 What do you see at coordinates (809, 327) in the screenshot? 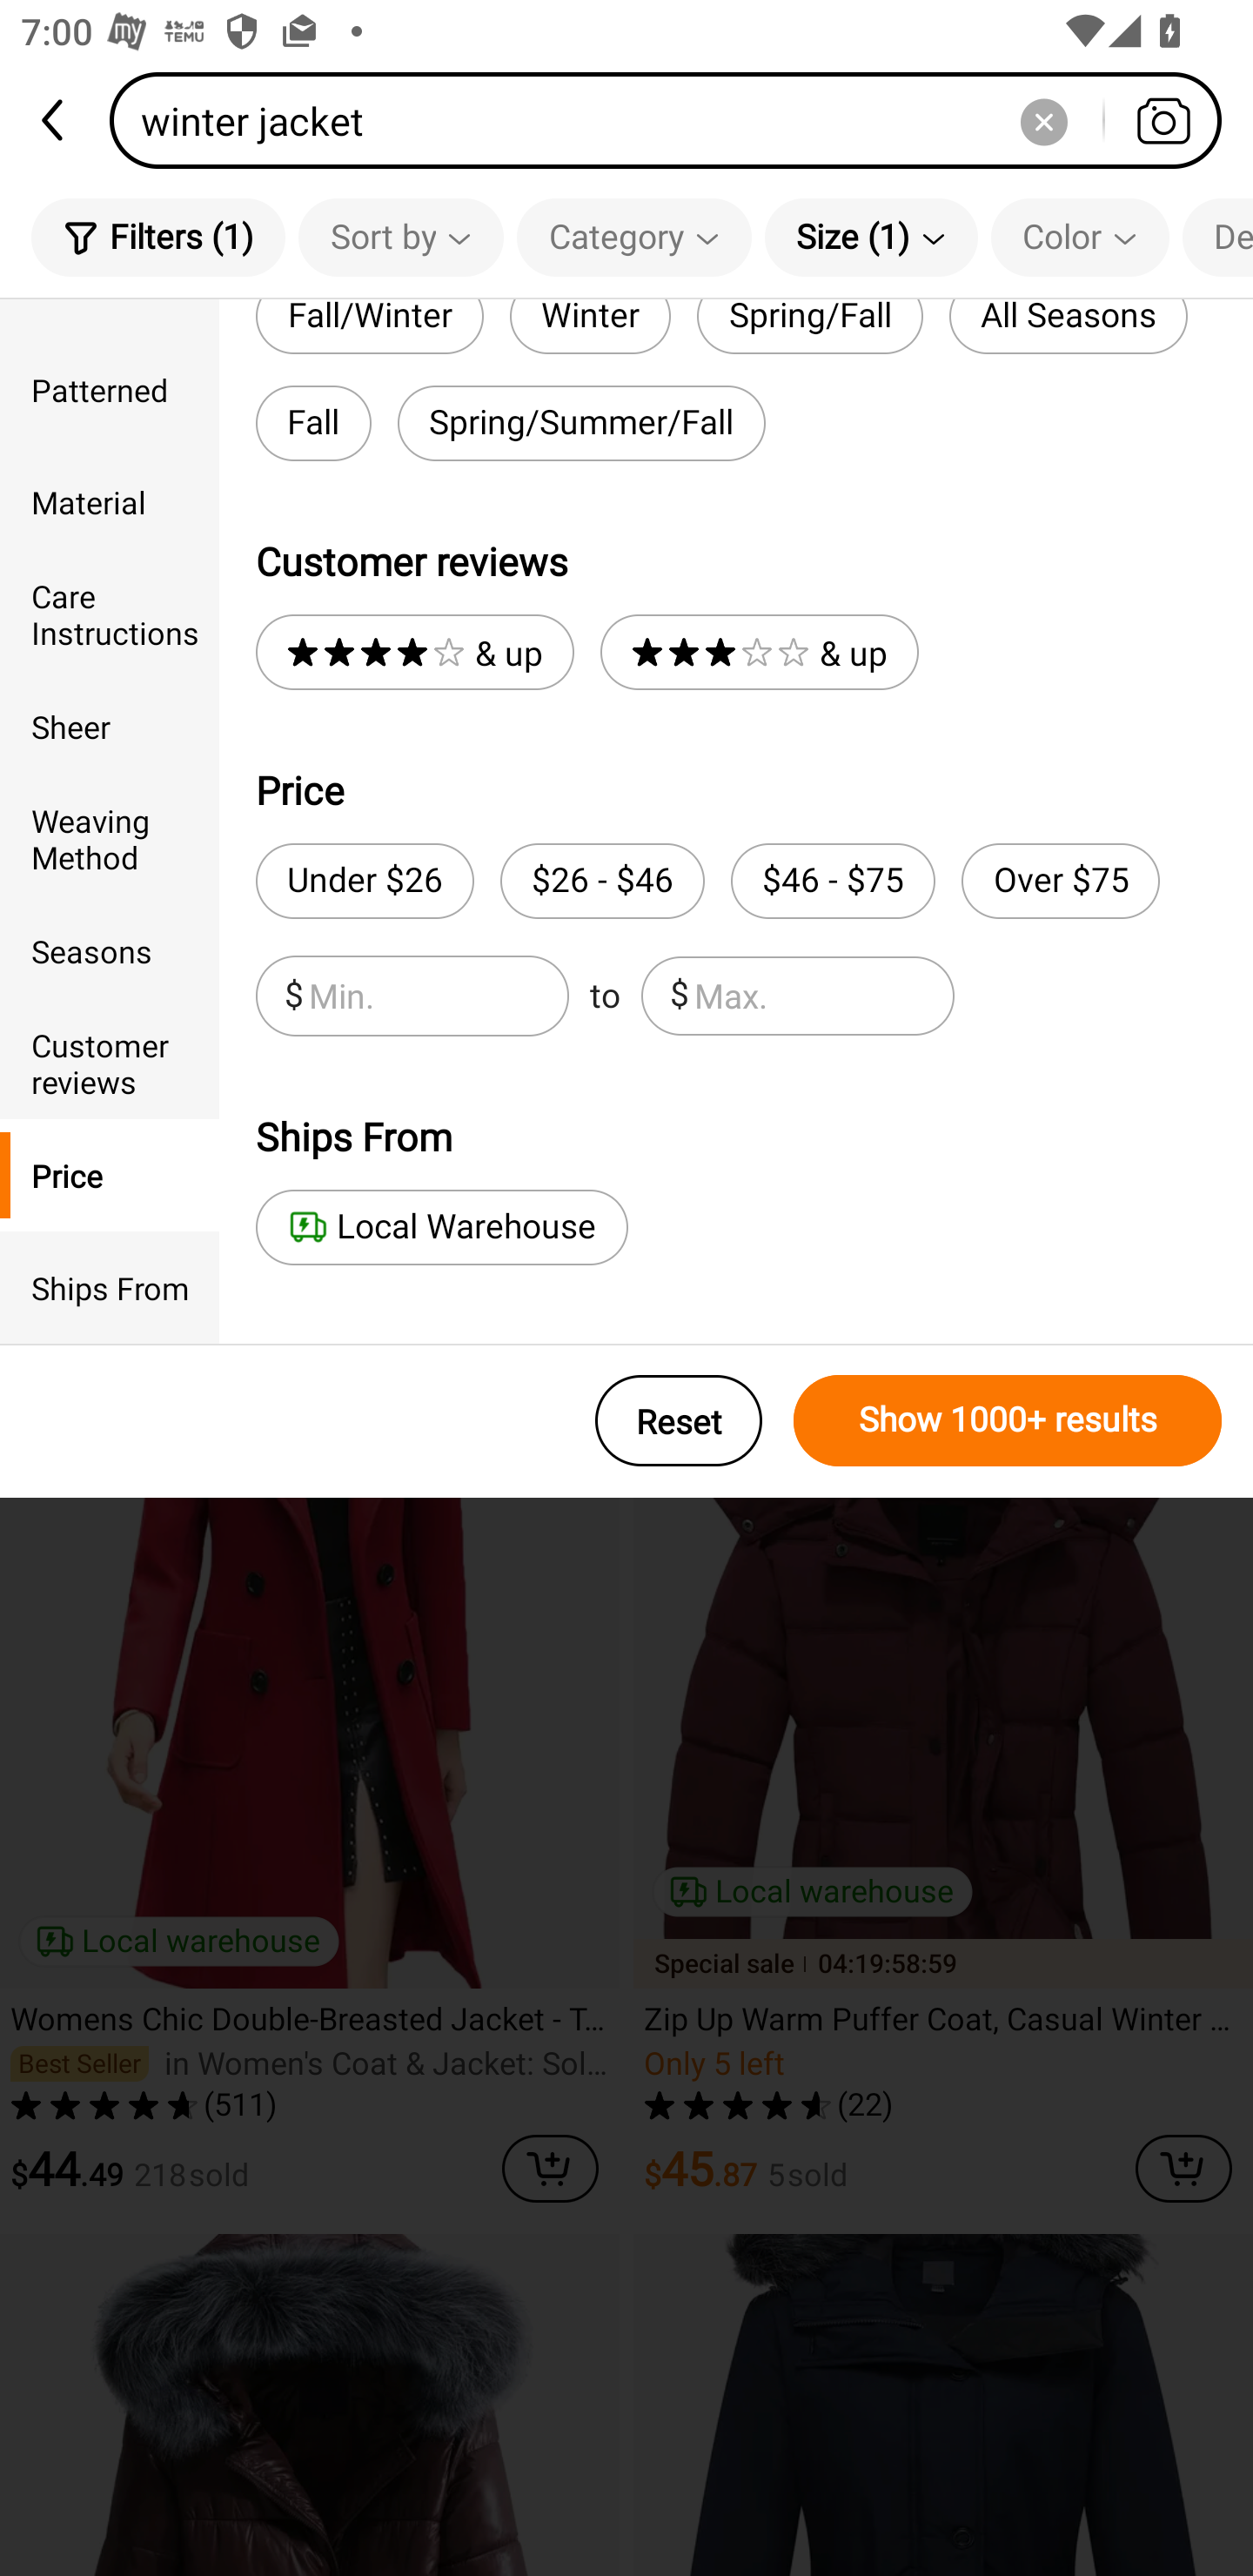
I see `Spring/Fall` at bounding box center [809, 327].